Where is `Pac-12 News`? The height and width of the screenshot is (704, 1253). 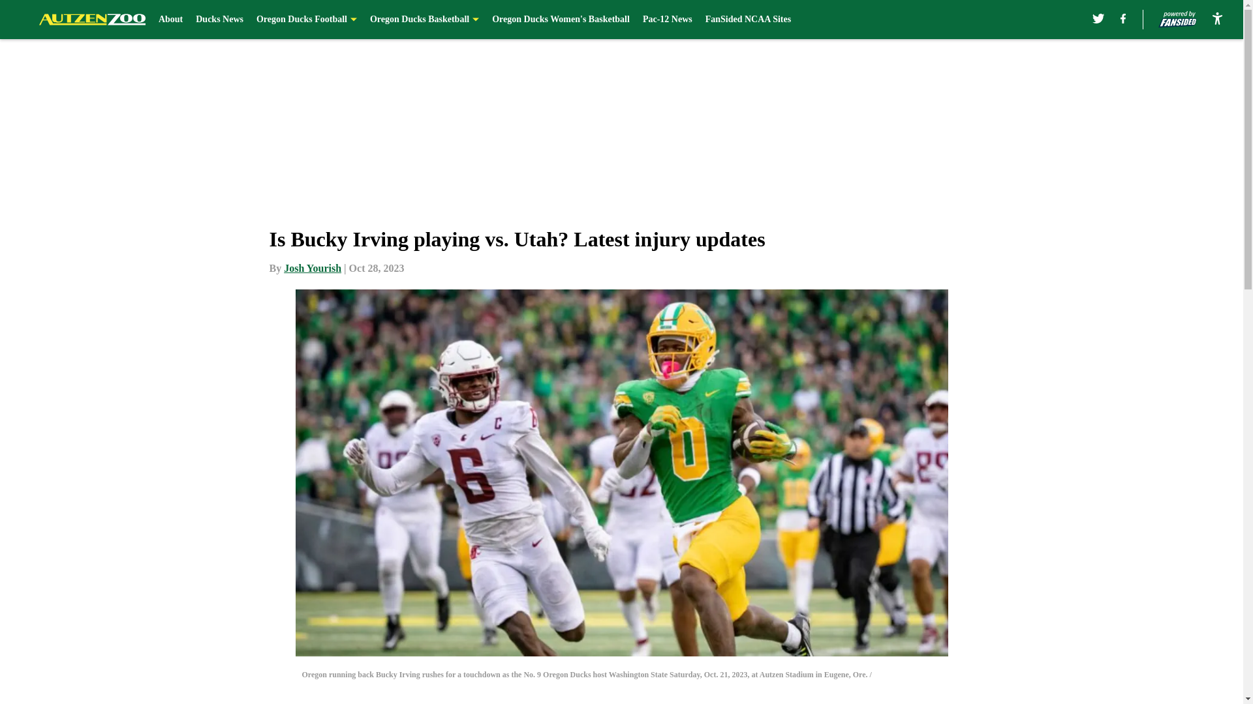
Pac-12 News is located at coordinates (667, 20).